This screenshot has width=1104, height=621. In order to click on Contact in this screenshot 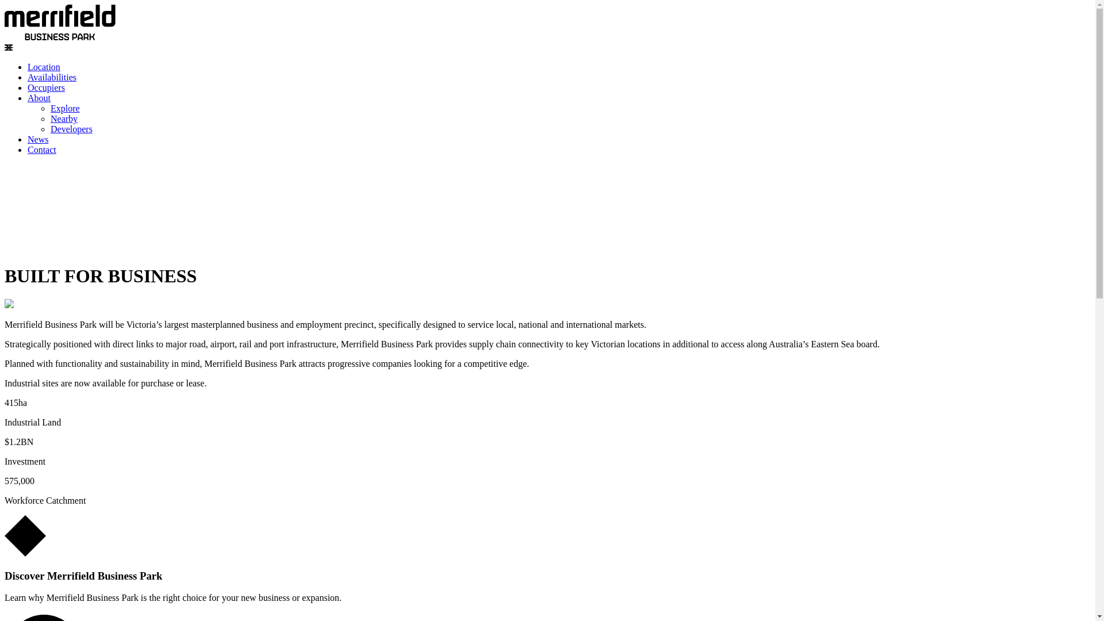, I will do `click(42, 149)`.